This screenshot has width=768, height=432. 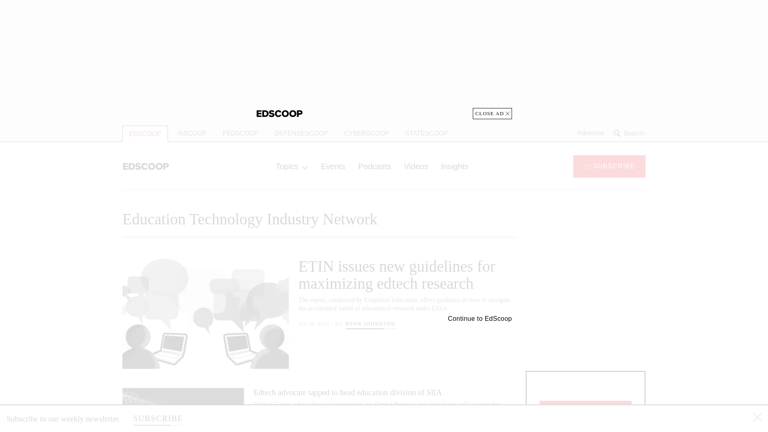 What do you see at coordinates (586, 308) in the screenshot?
I see `3rd party ad content` at bounding box center [586, 308].